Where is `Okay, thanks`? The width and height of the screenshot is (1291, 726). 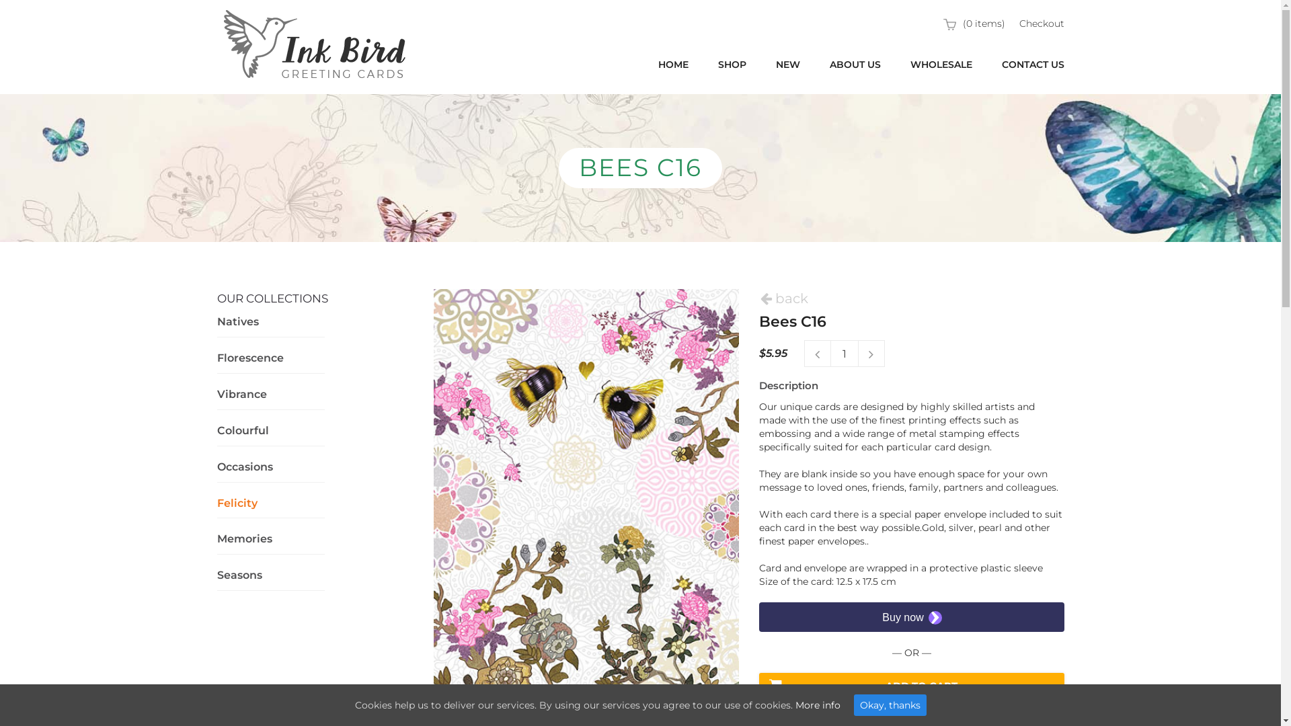 Okay, thanks is located at coordinates (890, 705).